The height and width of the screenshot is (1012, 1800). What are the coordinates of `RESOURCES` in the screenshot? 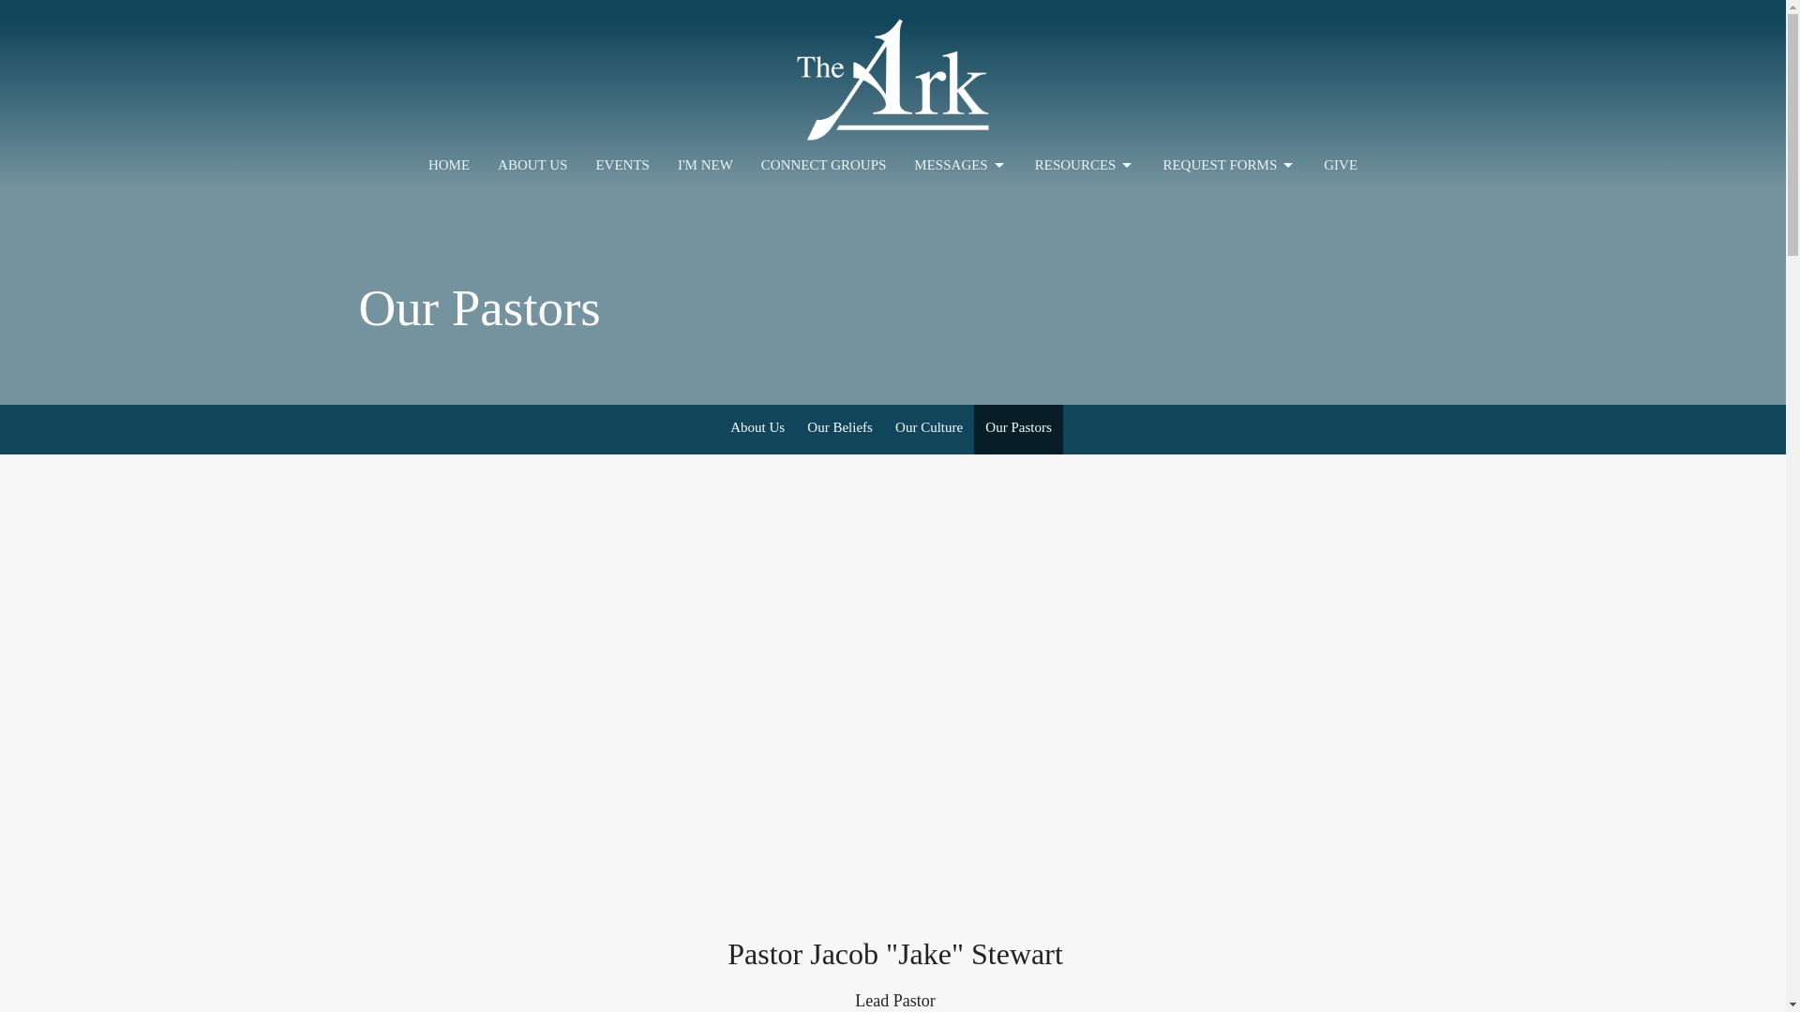 It's located at (1086, 165).